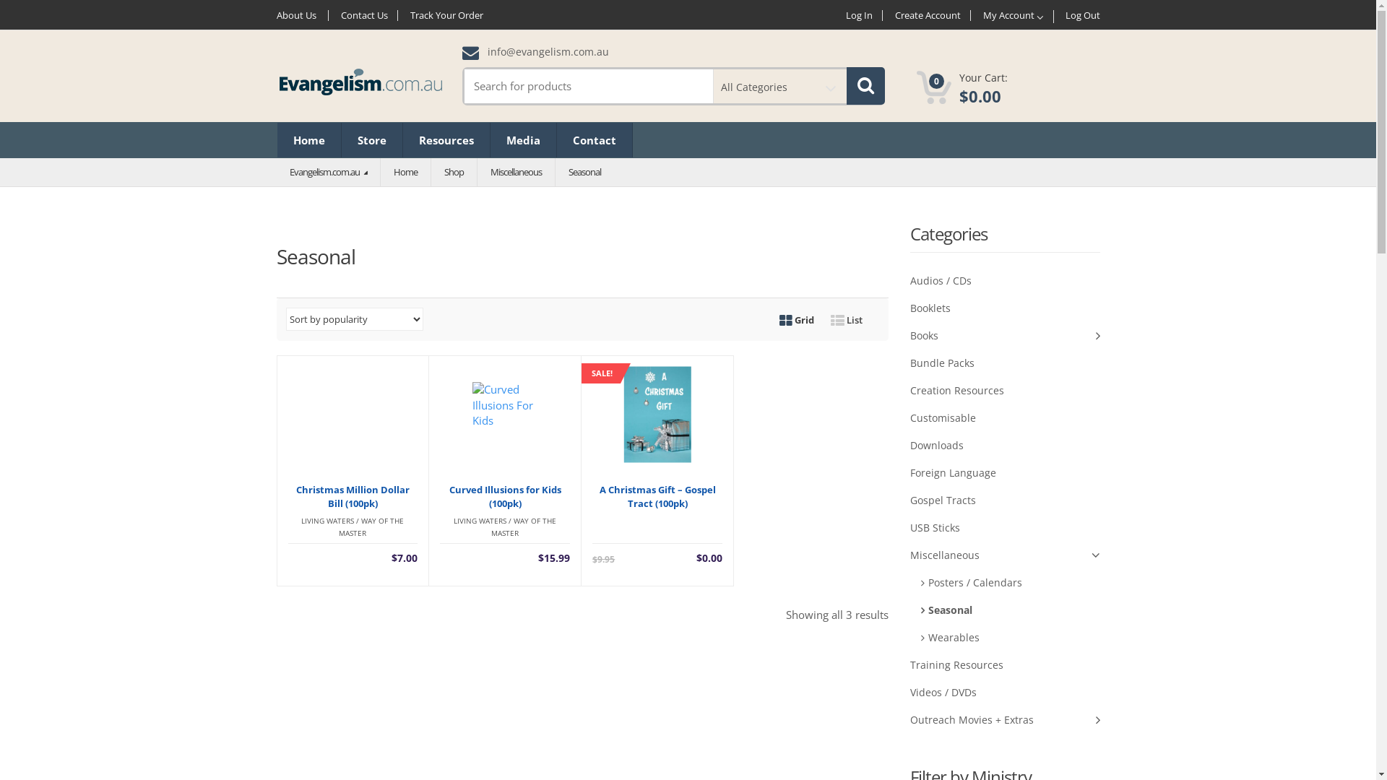  I want to click on Track Your Order, so click(446, 16).